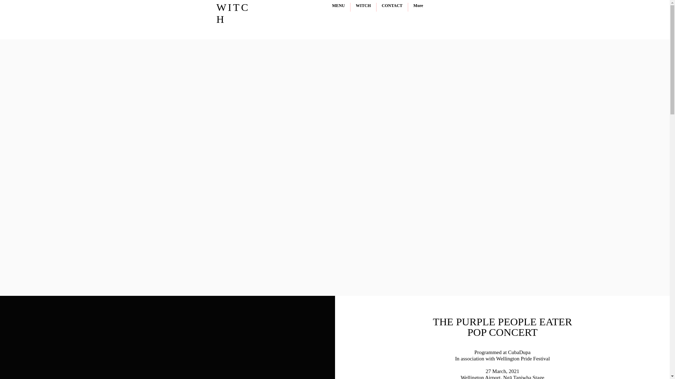 The image size is (675, 379). What do you see at coordinates (363, 7) in the screenshot?
I see `WITCH` at bounding box center [363, 7].